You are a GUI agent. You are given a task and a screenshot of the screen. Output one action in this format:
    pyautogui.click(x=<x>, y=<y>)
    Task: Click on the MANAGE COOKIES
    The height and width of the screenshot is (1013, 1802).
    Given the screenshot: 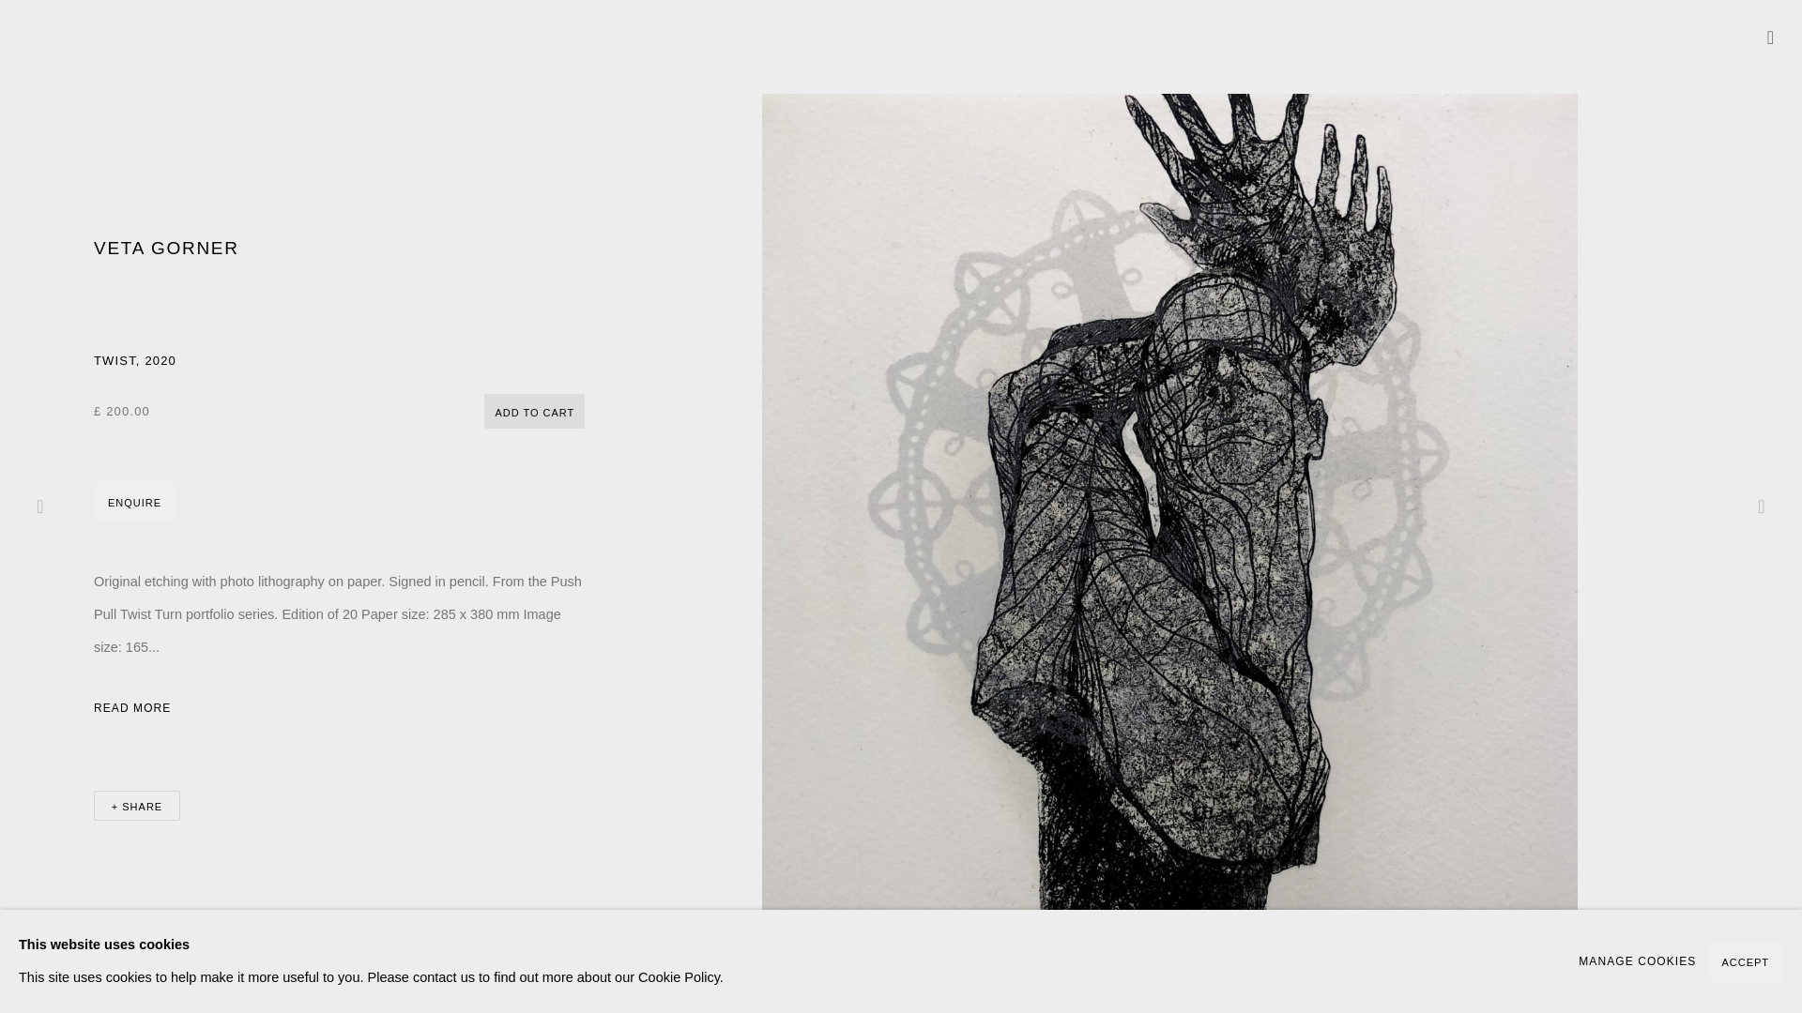 What is the action you would take?
    pyautogui.click(x=464, y=506)
    